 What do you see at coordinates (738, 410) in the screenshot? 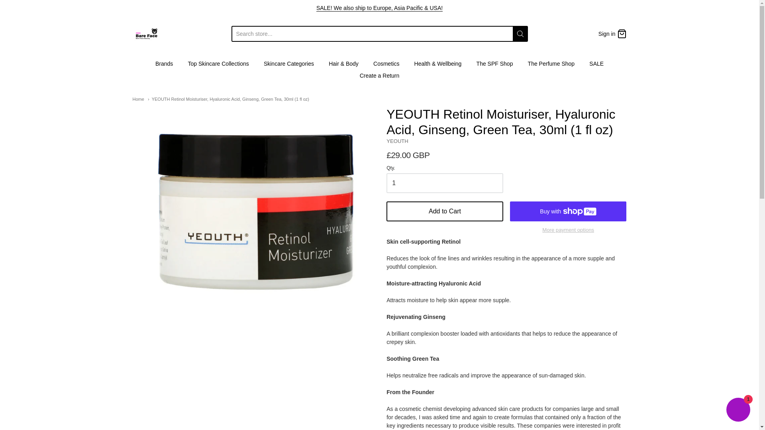
I see `Shopify online store chat` at bounding box center [738, 410].